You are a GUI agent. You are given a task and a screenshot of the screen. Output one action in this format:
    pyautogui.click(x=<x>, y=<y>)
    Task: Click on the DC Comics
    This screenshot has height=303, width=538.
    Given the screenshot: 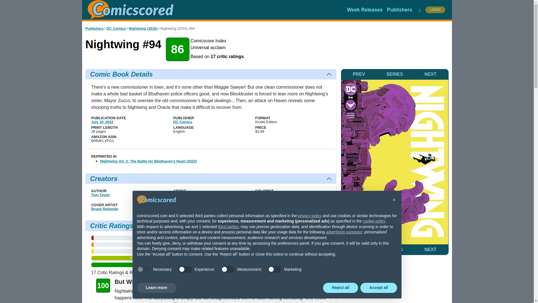 What is the action you would take?
    pyautogui.click(x=116, y=28)
    